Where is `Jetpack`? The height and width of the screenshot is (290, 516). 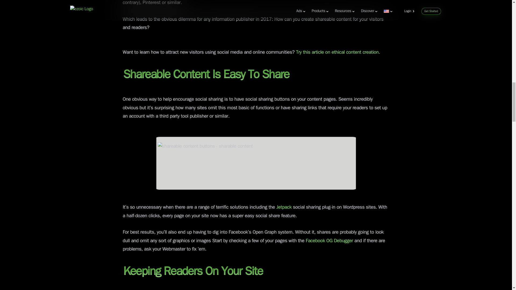
Jetpack is located at coordinates (284, 207).